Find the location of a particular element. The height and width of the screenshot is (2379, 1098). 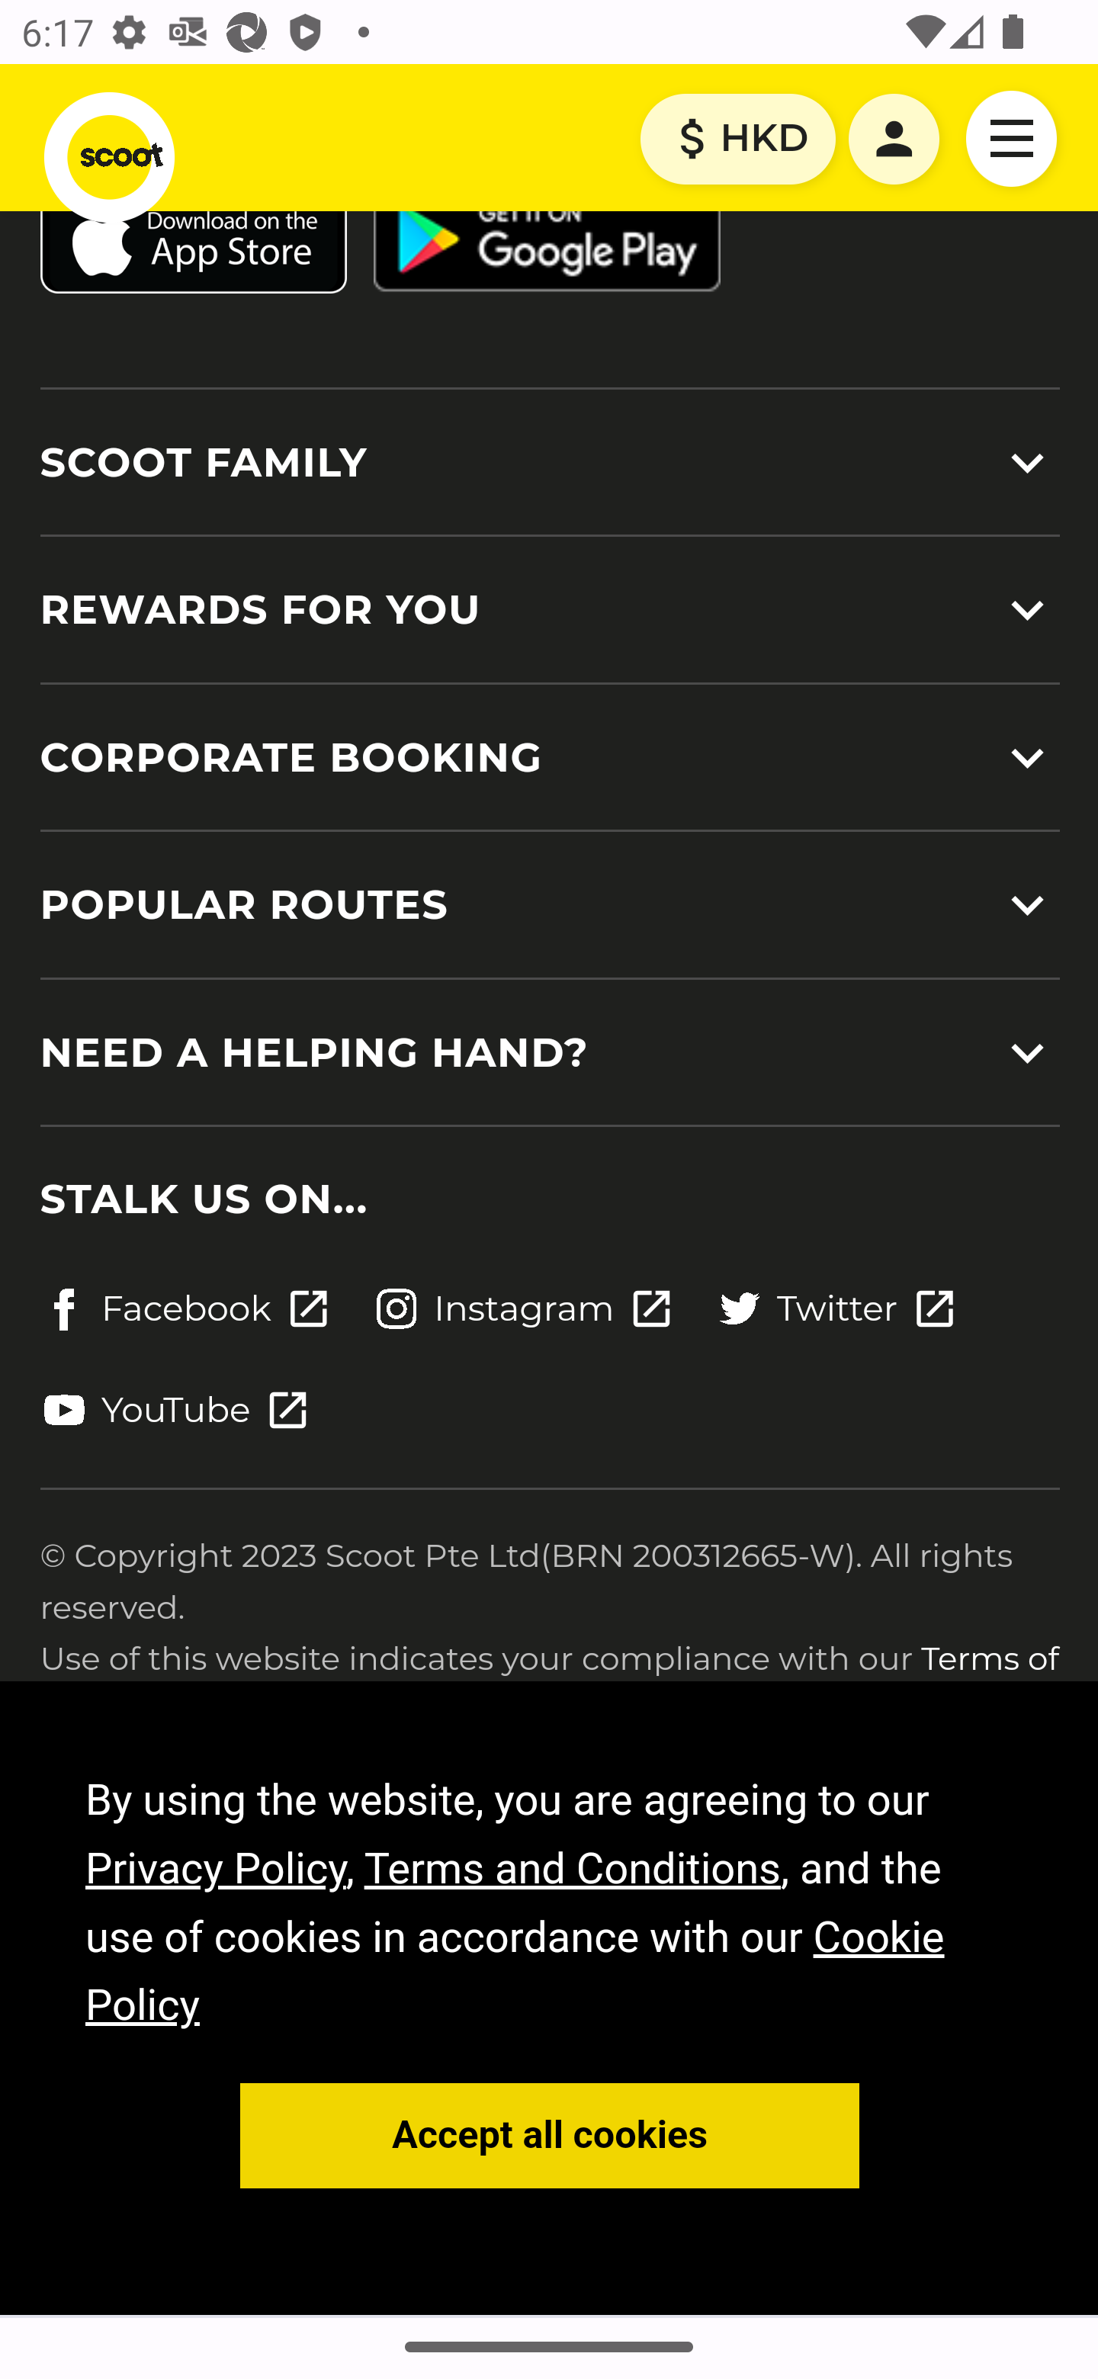

REWARDS FOR YOU keyboard_arrow_down is located at coordinates (549, 608).